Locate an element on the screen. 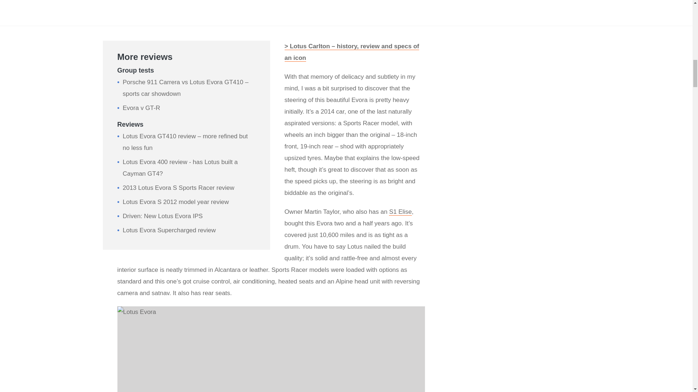  Lotus Evora Supercharged review is located at coordinates (169, 230).